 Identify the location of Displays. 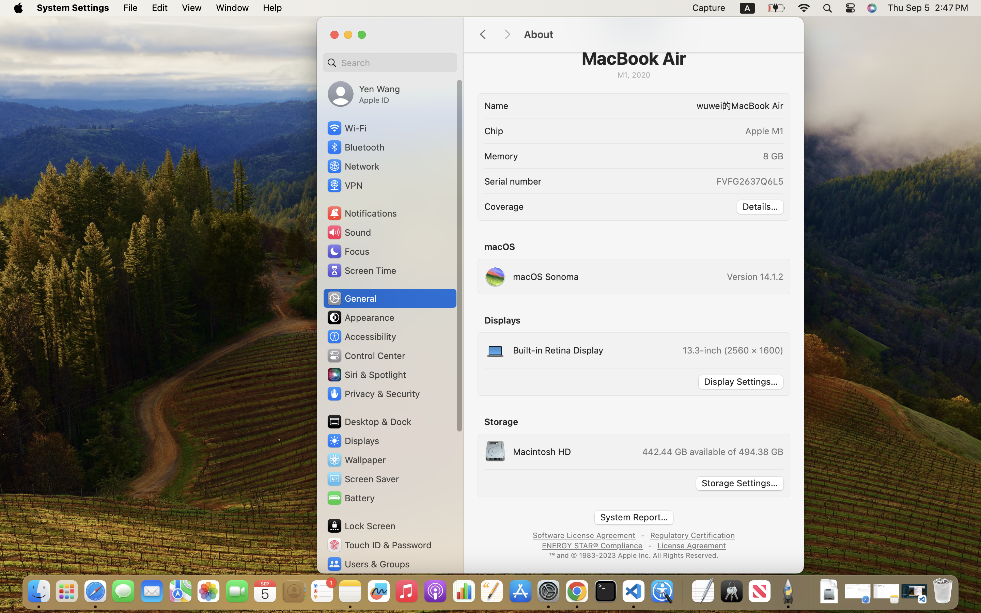
(353, 441).